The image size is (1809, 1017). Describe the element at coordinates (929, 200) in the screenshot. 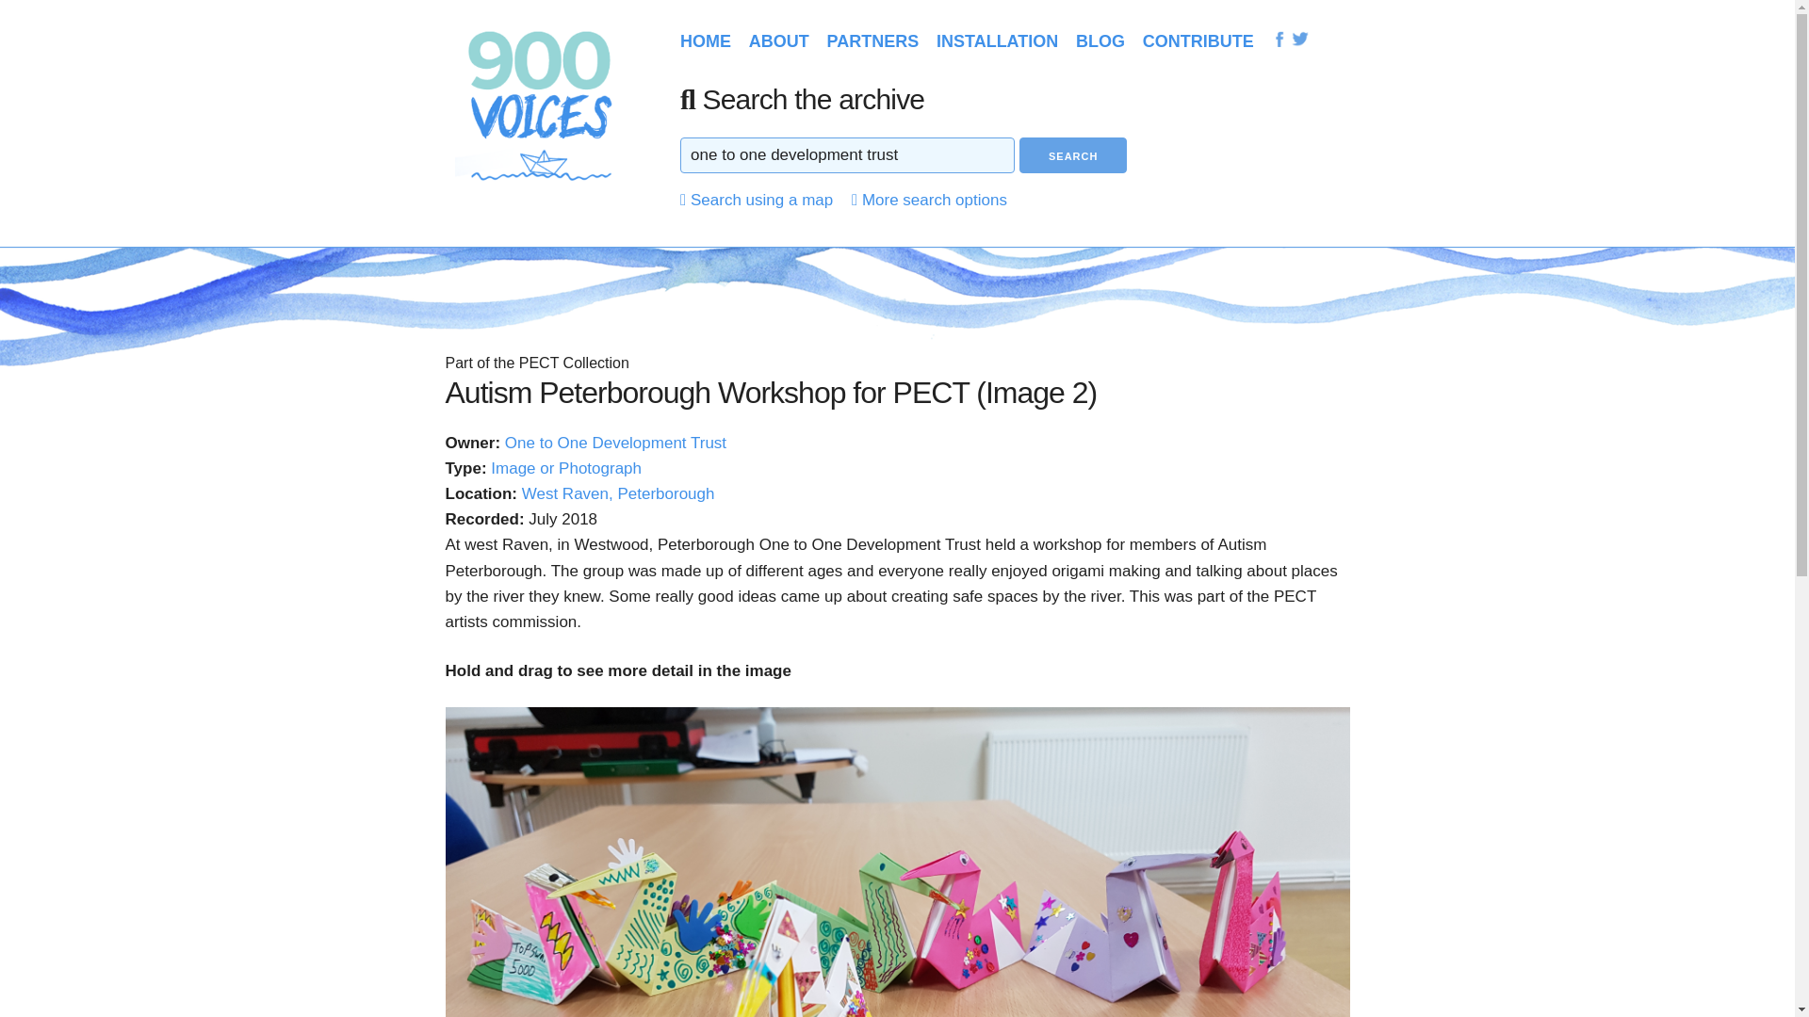

I see `More search options` at that location.